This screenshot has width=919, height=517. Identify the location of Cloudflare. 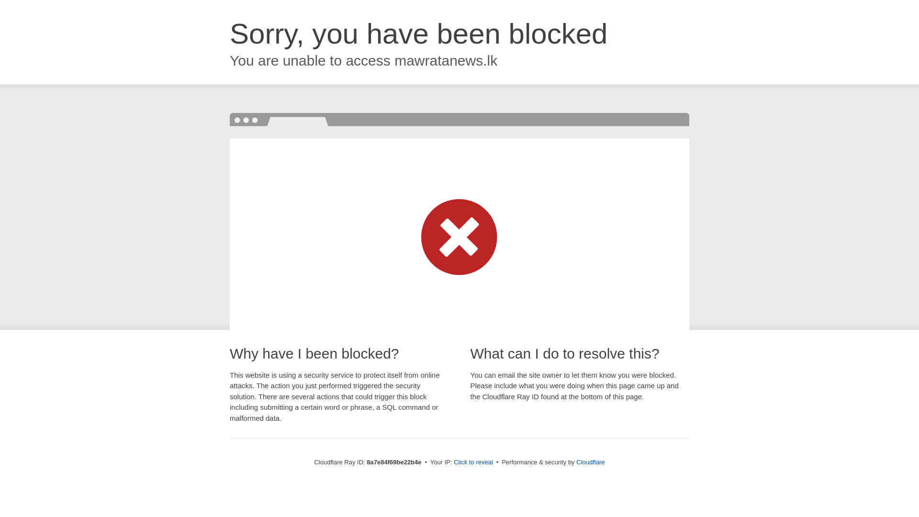
(590, 462).